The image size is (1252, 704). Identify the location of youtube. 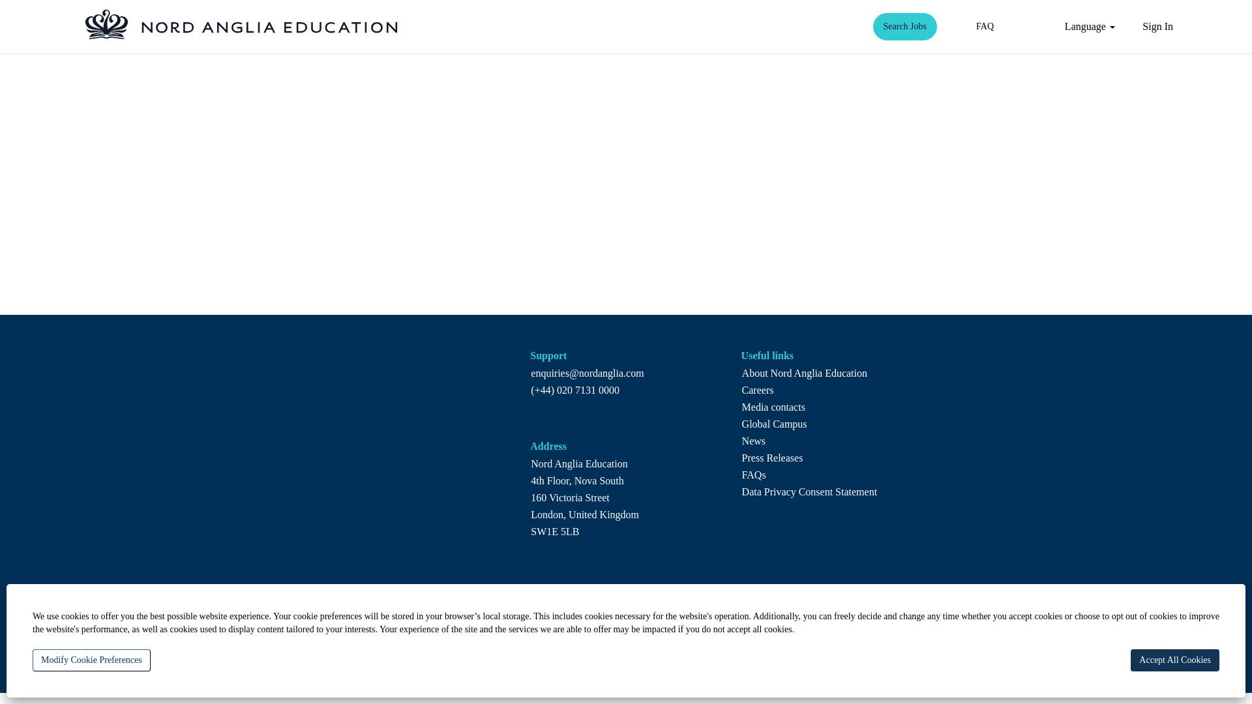
(917, 664).